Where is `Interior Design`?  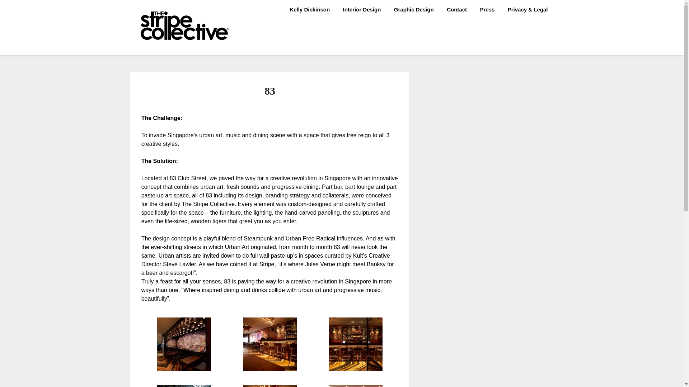 Interior Design is located at coordinates (362, 10).